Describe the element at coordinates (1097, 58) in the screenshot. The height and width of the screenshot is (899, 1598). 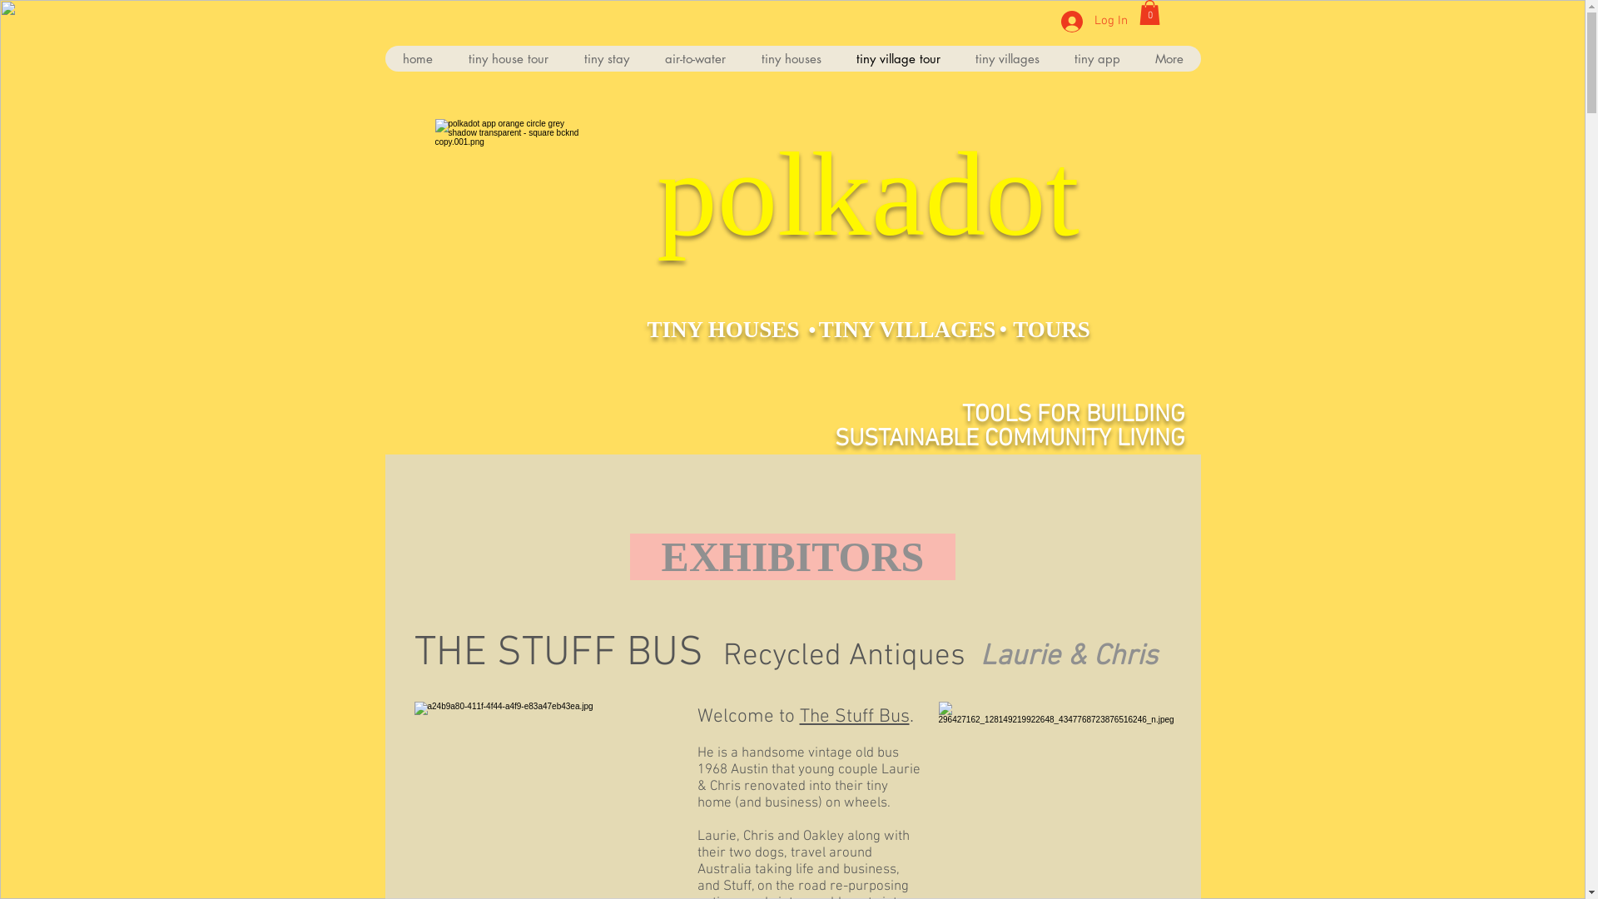
I see `tiny app` at that location.